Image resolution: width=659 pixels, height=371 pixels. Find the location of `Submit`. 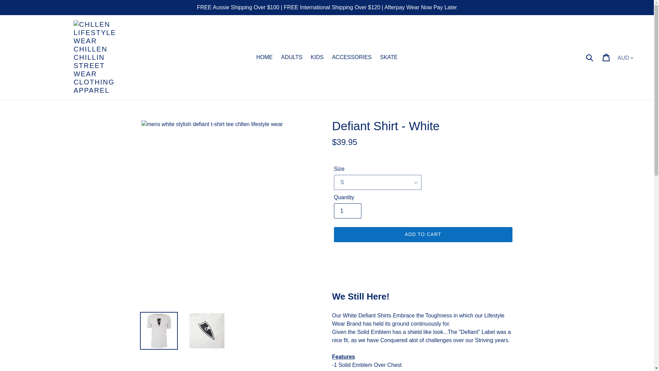

Submit is located at coordinates (590, 57).